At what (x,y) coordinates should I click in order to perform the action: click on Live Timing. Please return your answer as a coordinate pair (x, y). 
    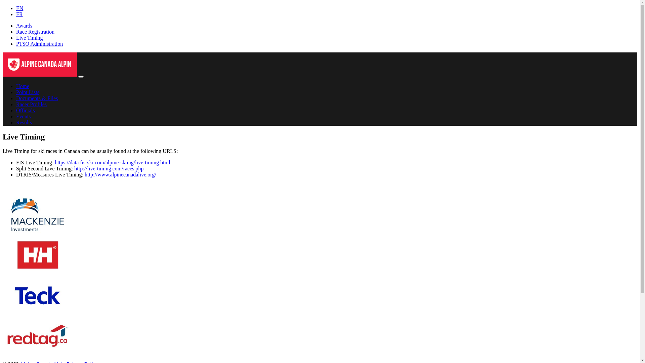
    Looking at the image, I should click on (30, 38).